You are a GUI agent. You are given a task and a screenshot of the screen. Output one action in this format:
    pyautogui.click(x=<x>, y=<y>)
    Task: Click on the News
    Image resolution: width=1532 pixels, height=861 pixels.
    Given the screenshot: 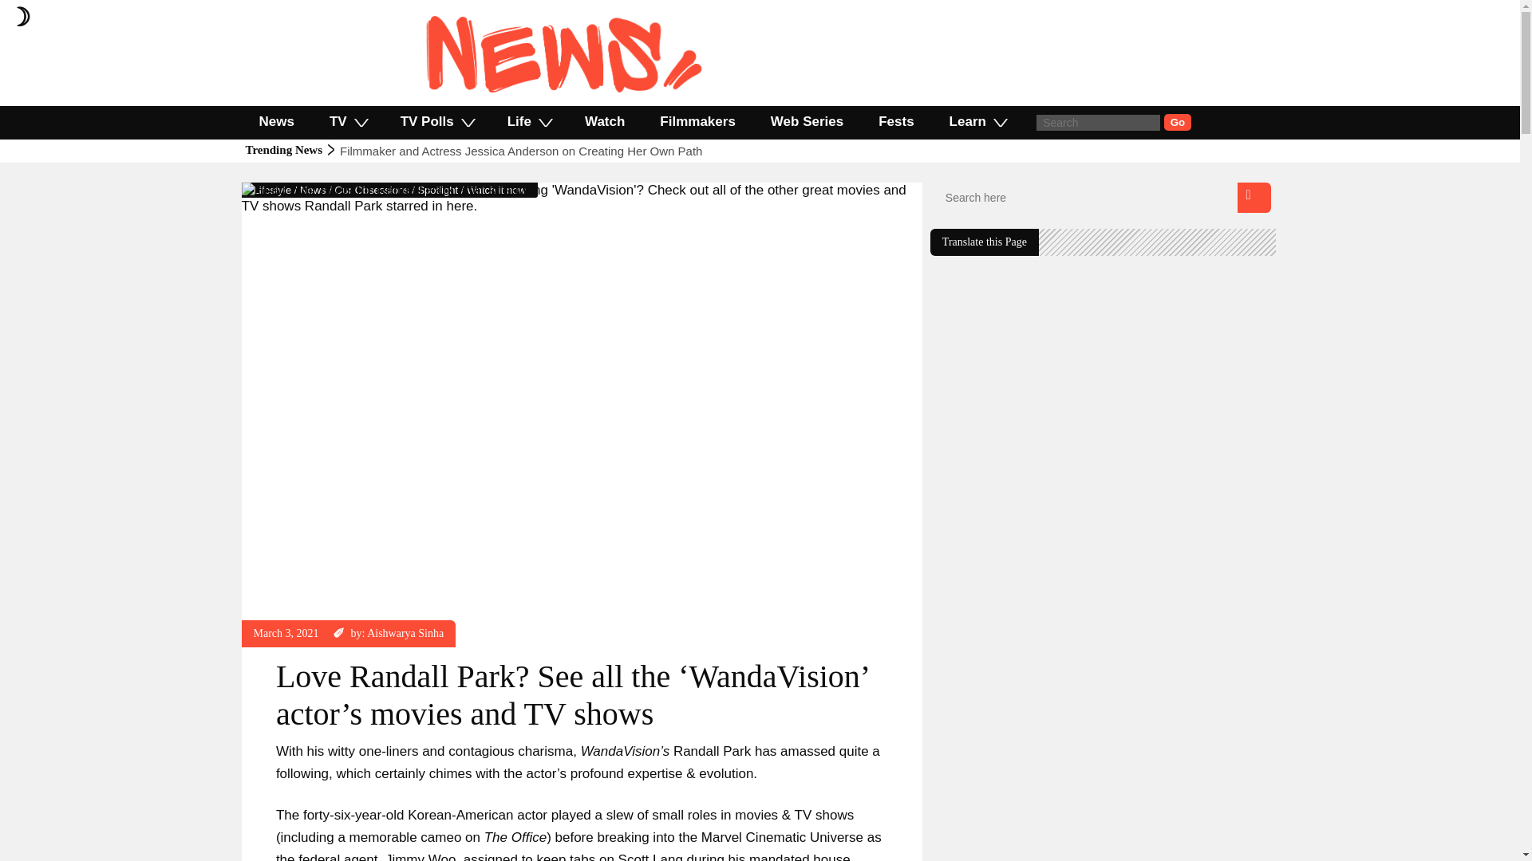 What is the action you would take?
    pyautogui.click(x=275, y=121)
    